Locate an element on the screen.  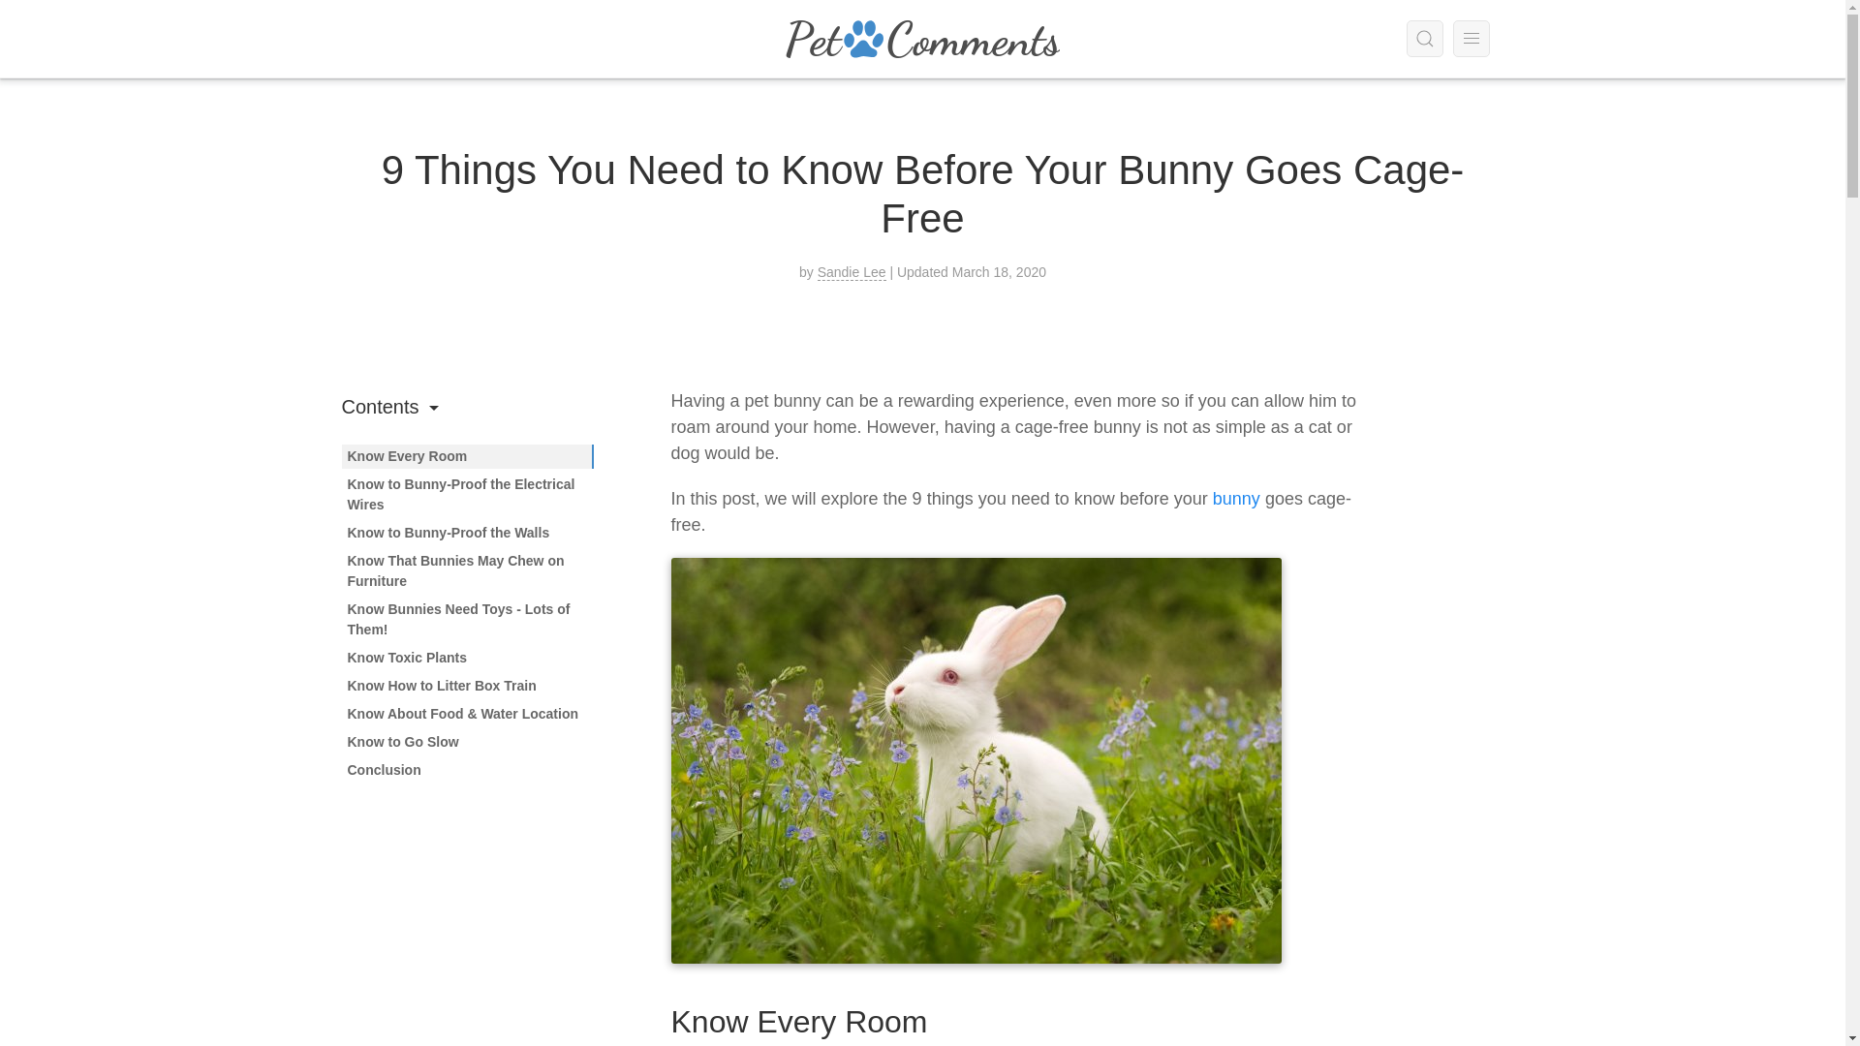
Know Every Room is located at coordinates (406, 456).